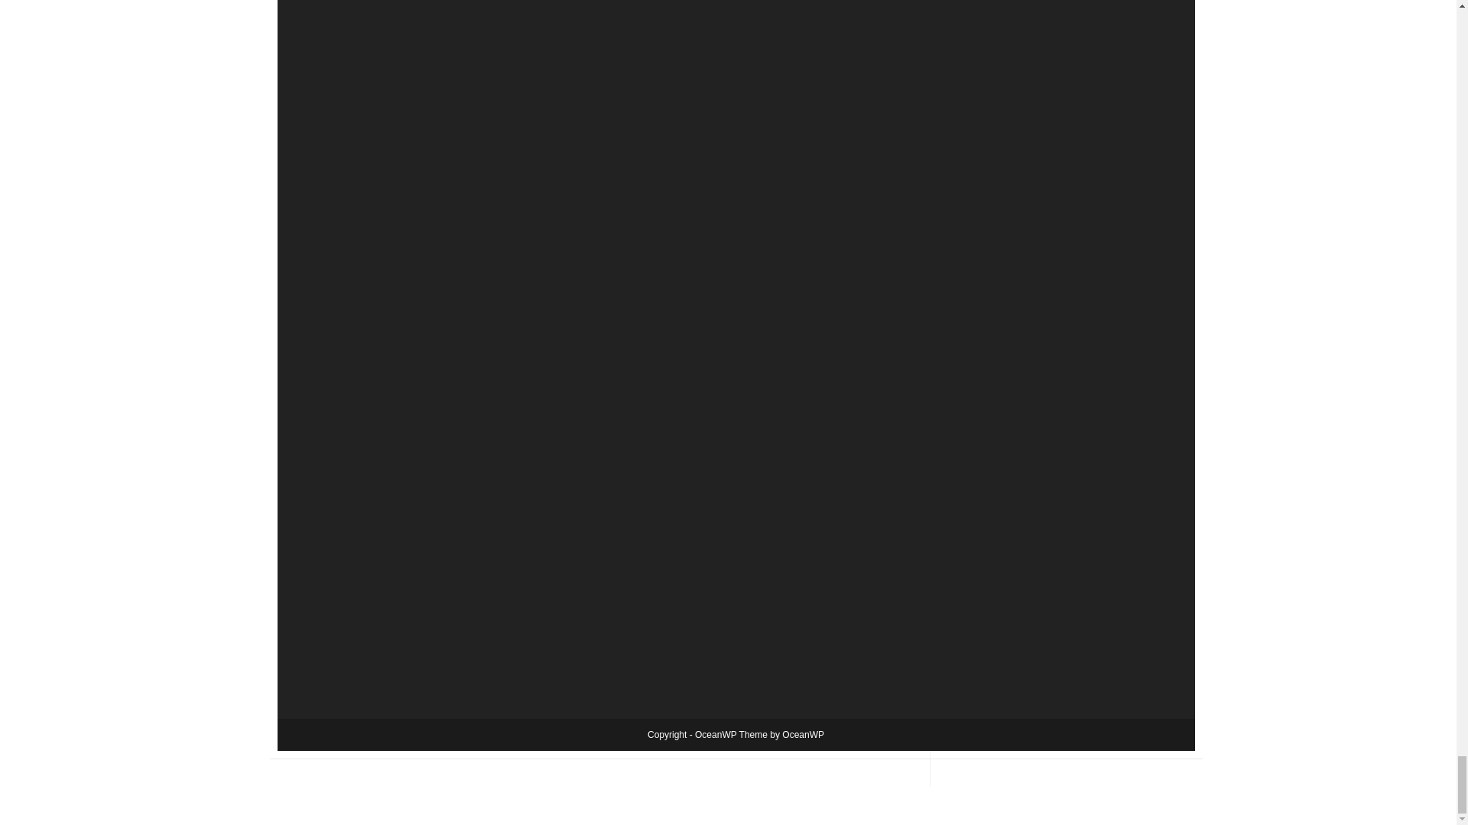 The height and width of the screenshot is (825, 1468). I want to click on October 2019, so click(989, 160).